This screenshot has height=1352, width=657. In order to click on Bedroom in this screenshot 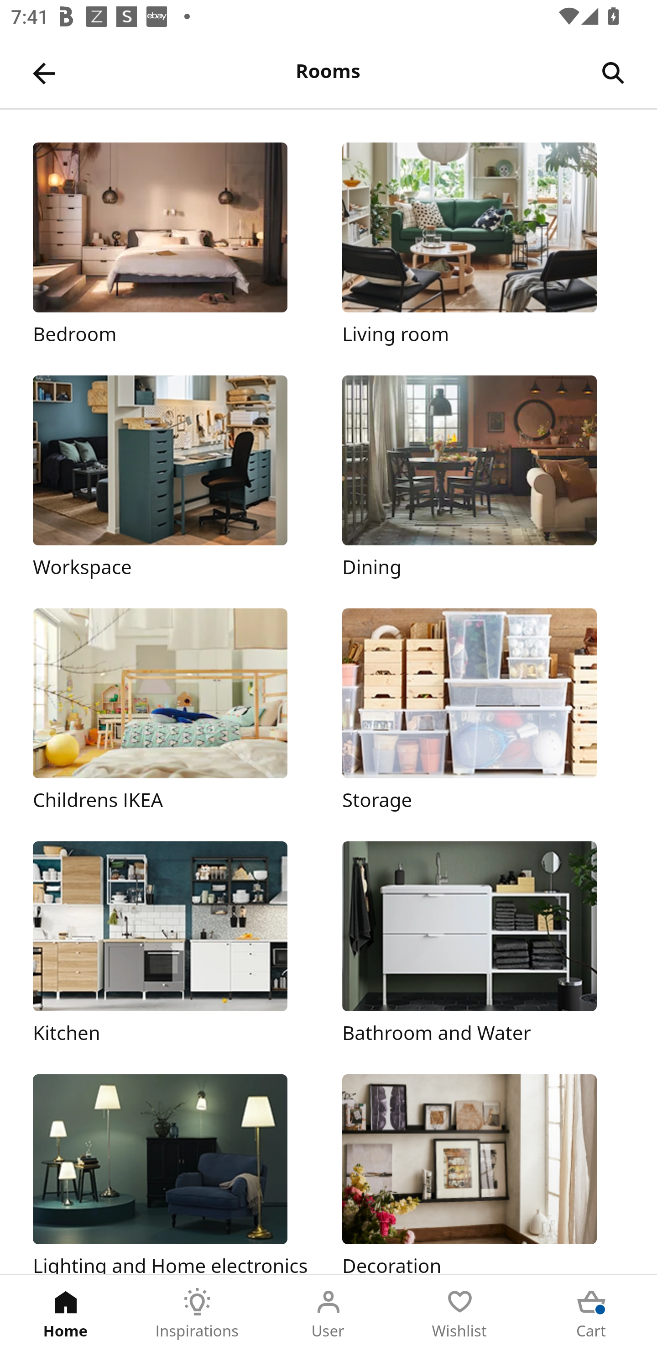, I will do `click(173, 244)`.